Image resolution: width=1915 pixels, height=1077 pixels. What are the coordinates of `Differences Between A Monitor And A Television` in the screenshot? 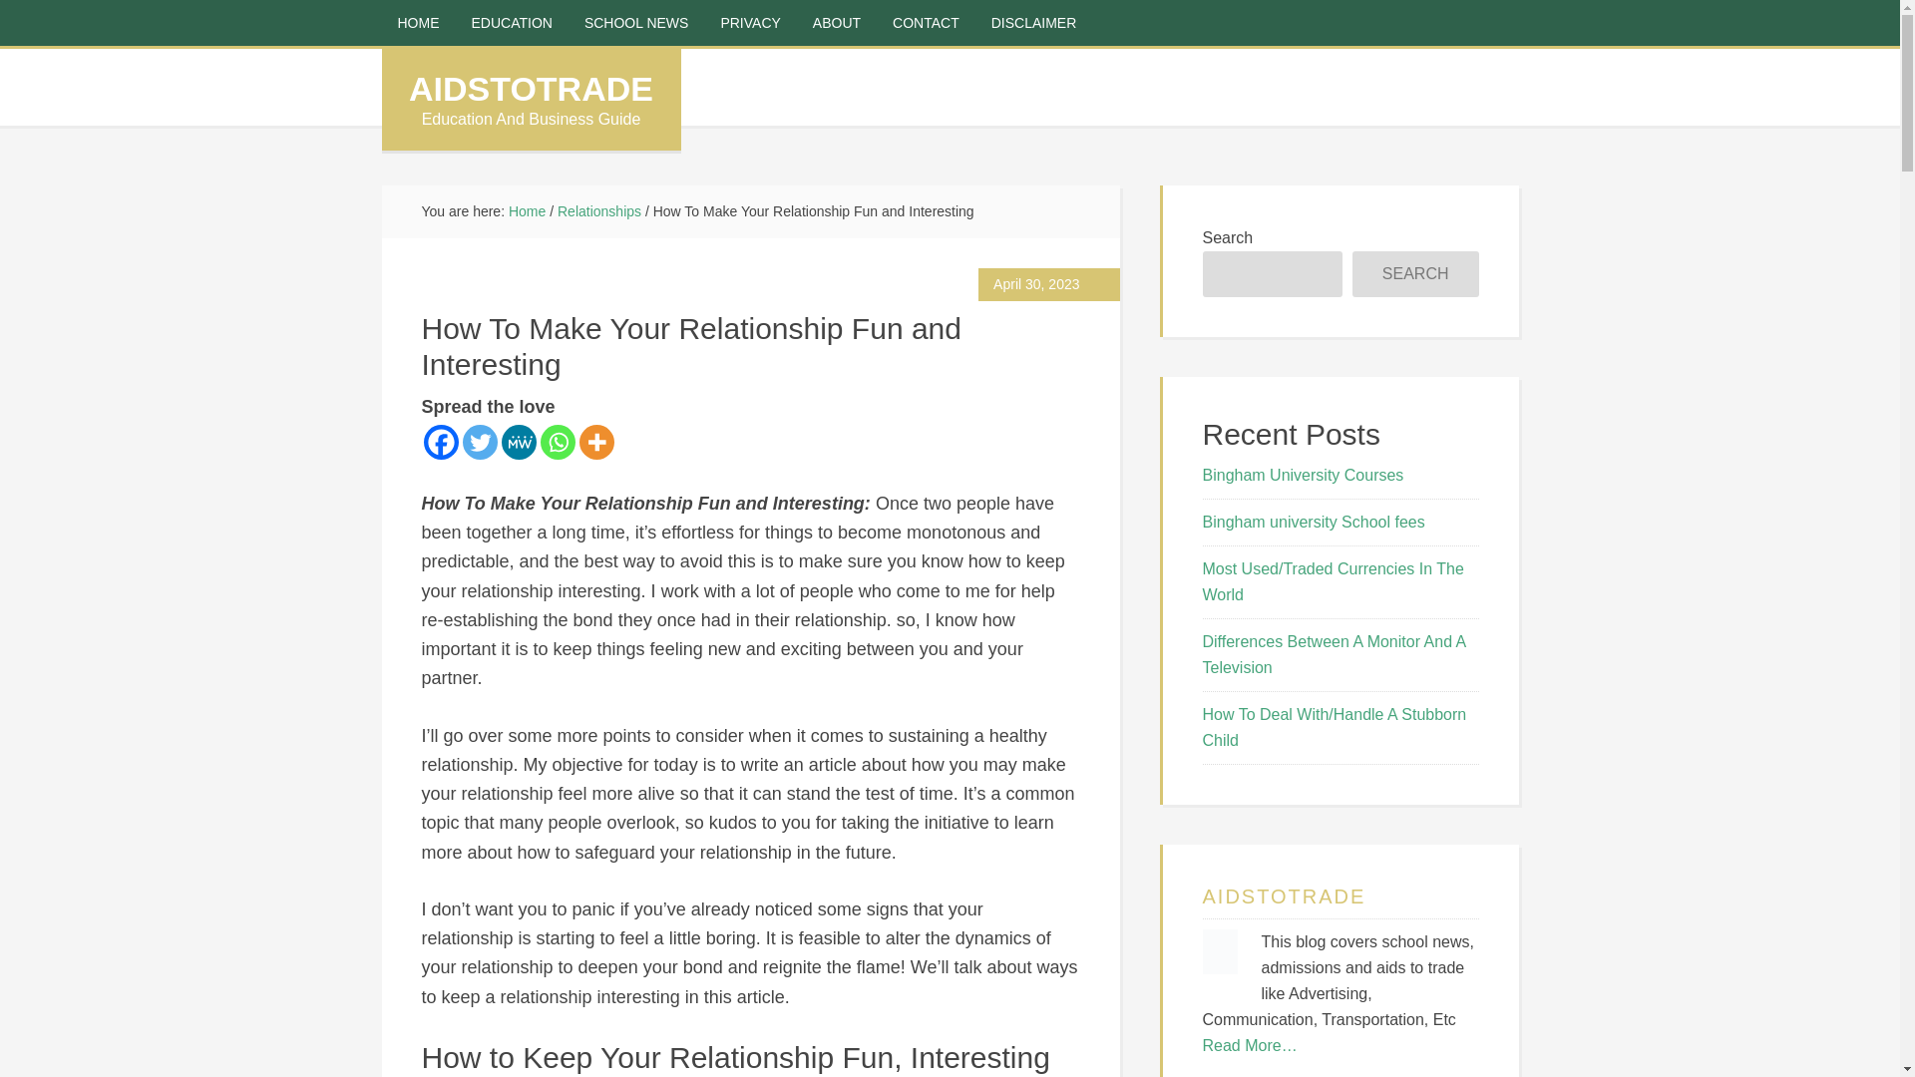 It's located at (1335, 654).